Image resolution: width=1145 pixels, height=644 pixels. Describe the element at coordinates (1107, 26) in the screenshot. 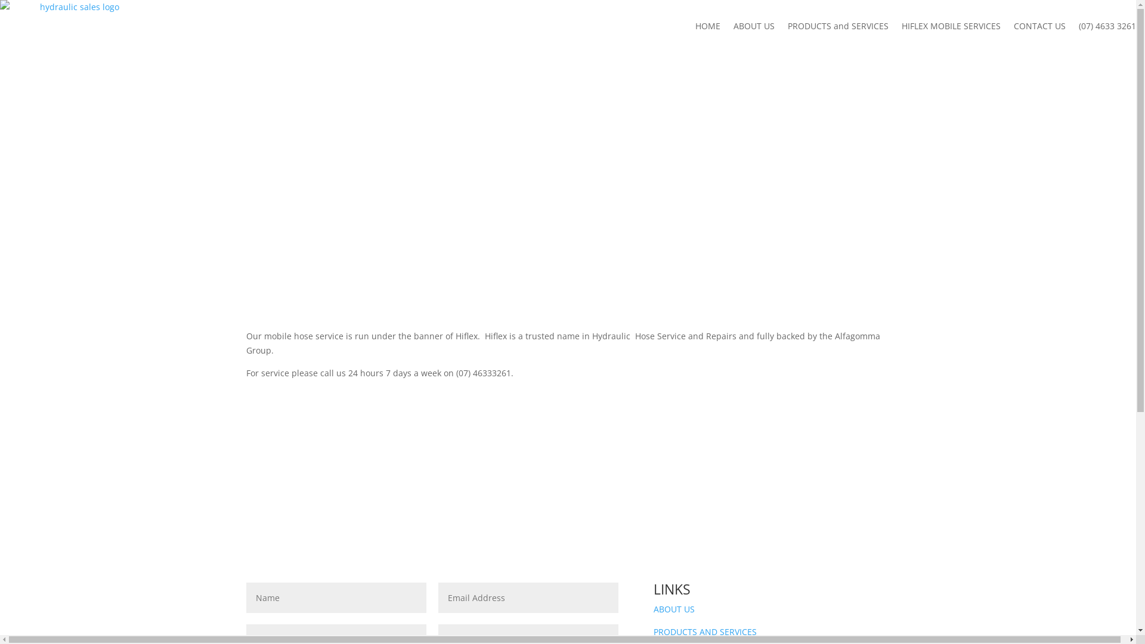

I see `(07) 4633 3261` at that location.